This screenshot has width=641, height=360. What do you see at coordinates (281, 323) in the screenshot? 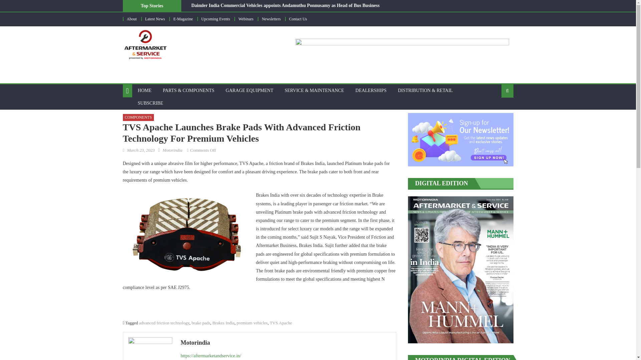
I see `TVS Apache` at bounding box center [281, 323].